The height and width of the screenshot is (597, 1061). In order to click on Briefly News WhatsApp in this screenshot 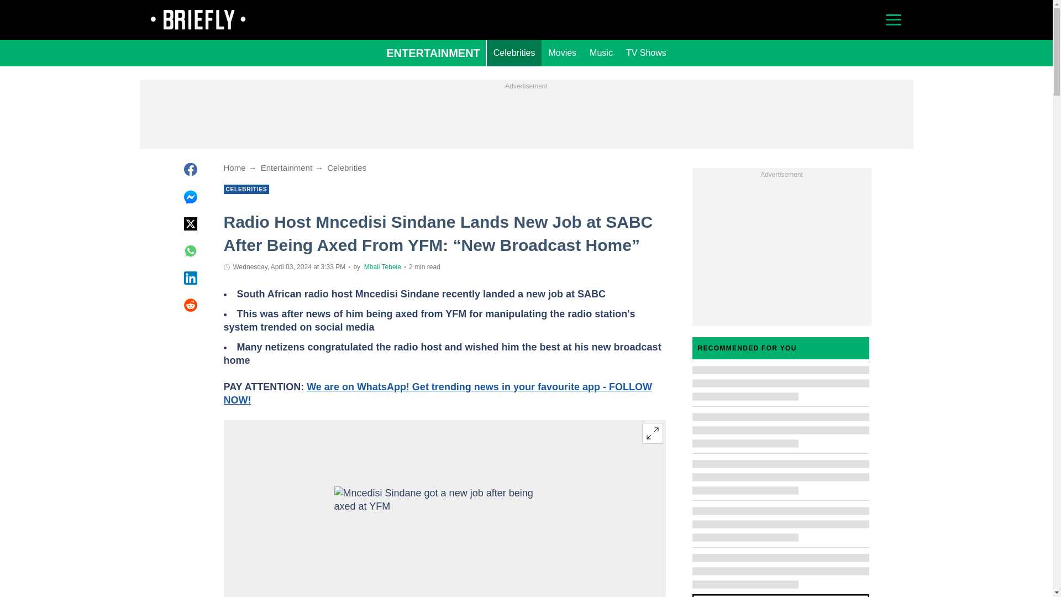, I will do `click(437, 394)`.